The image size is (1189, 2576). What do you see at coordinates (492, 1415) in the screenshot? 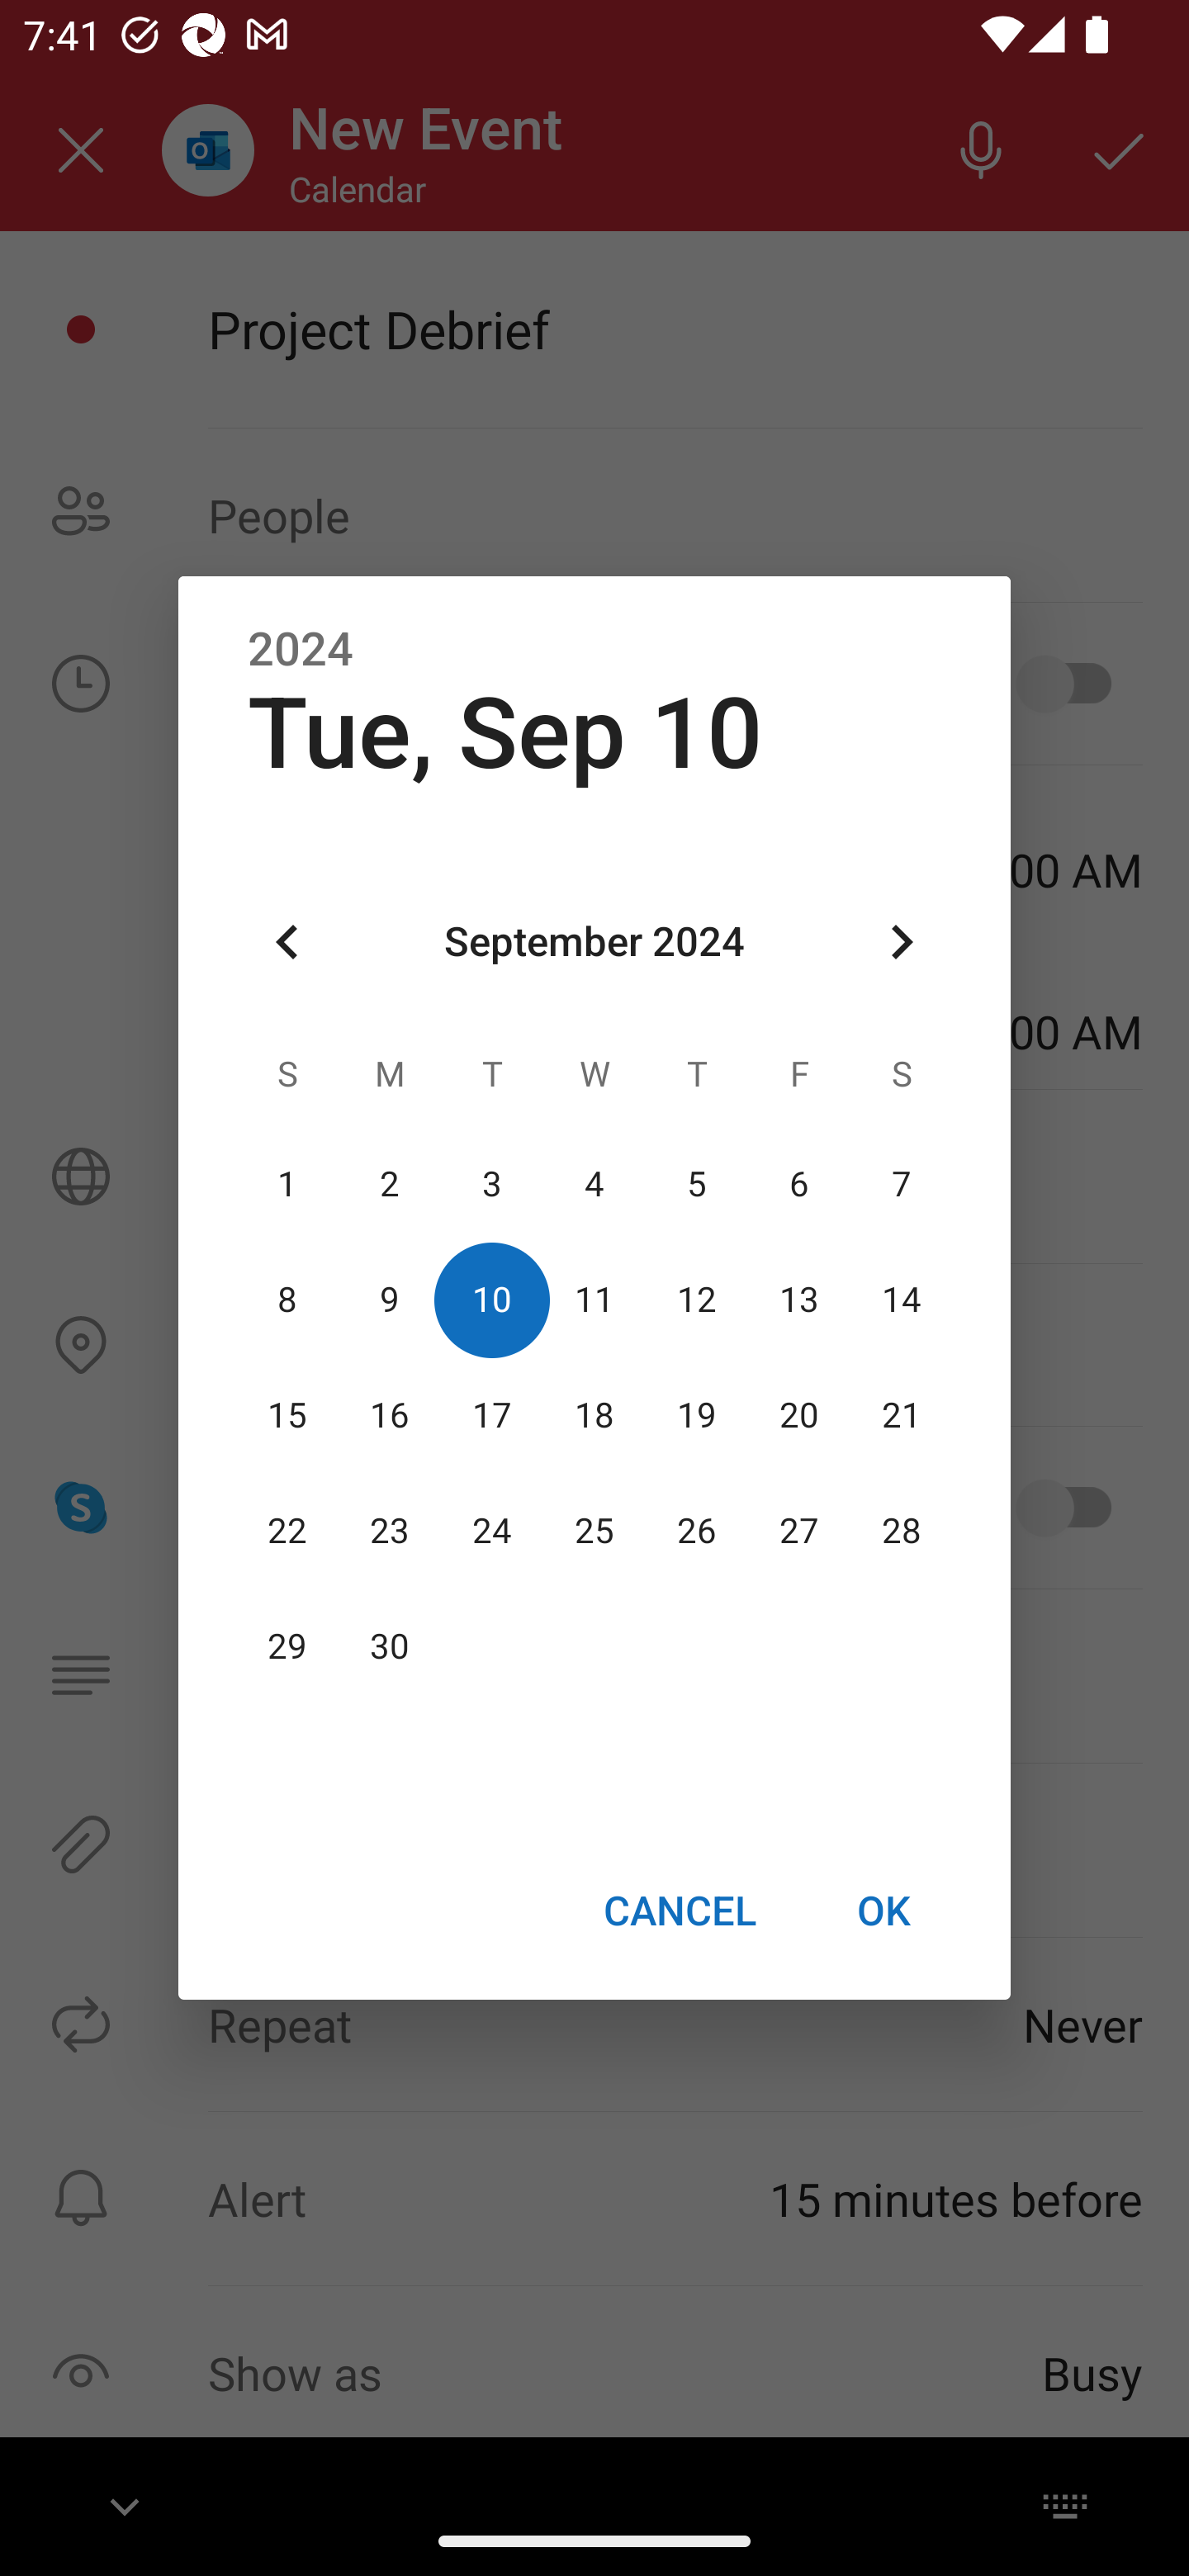
I see `17 17 September 2024` at bounding box center [492, 1415].